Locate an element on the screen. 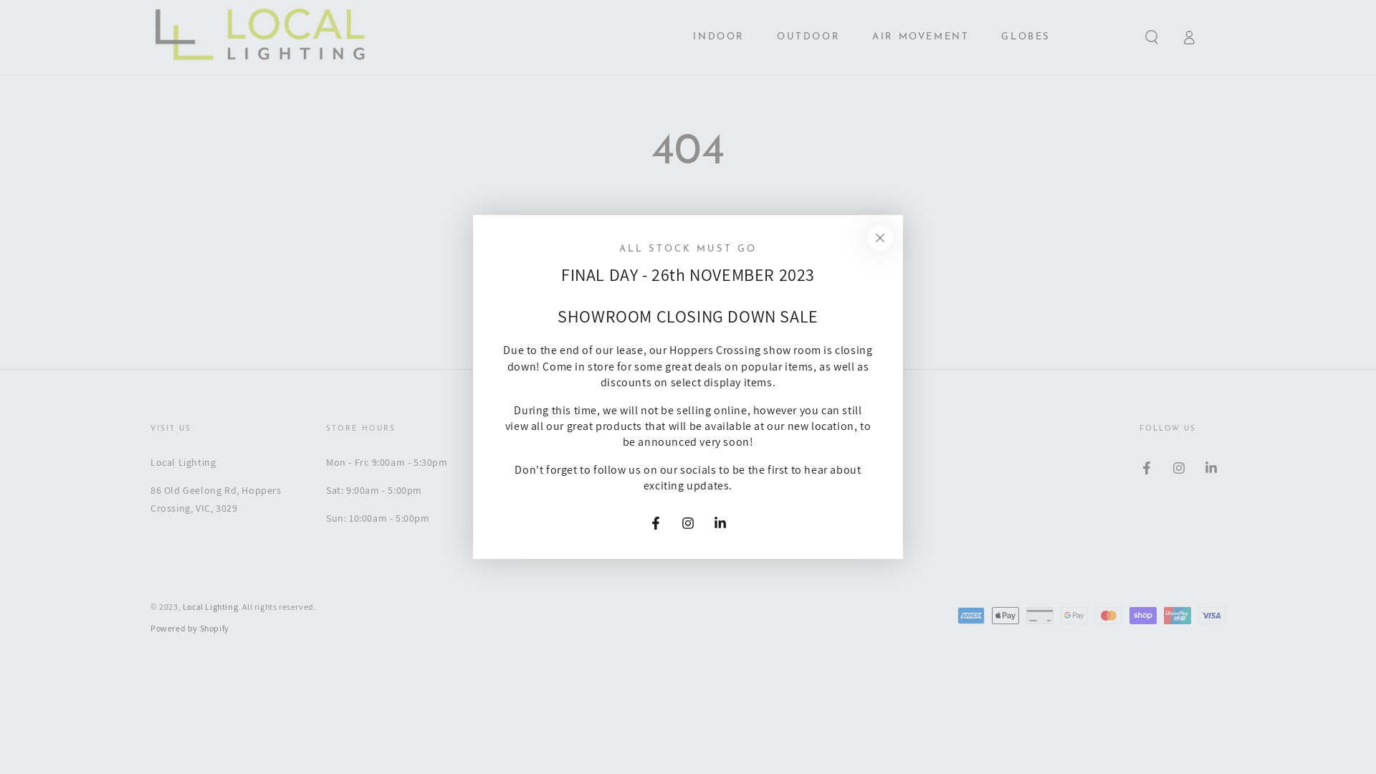 This screenshot has height=774, width=1376. INDOOR is located at coordinates (719, 37).